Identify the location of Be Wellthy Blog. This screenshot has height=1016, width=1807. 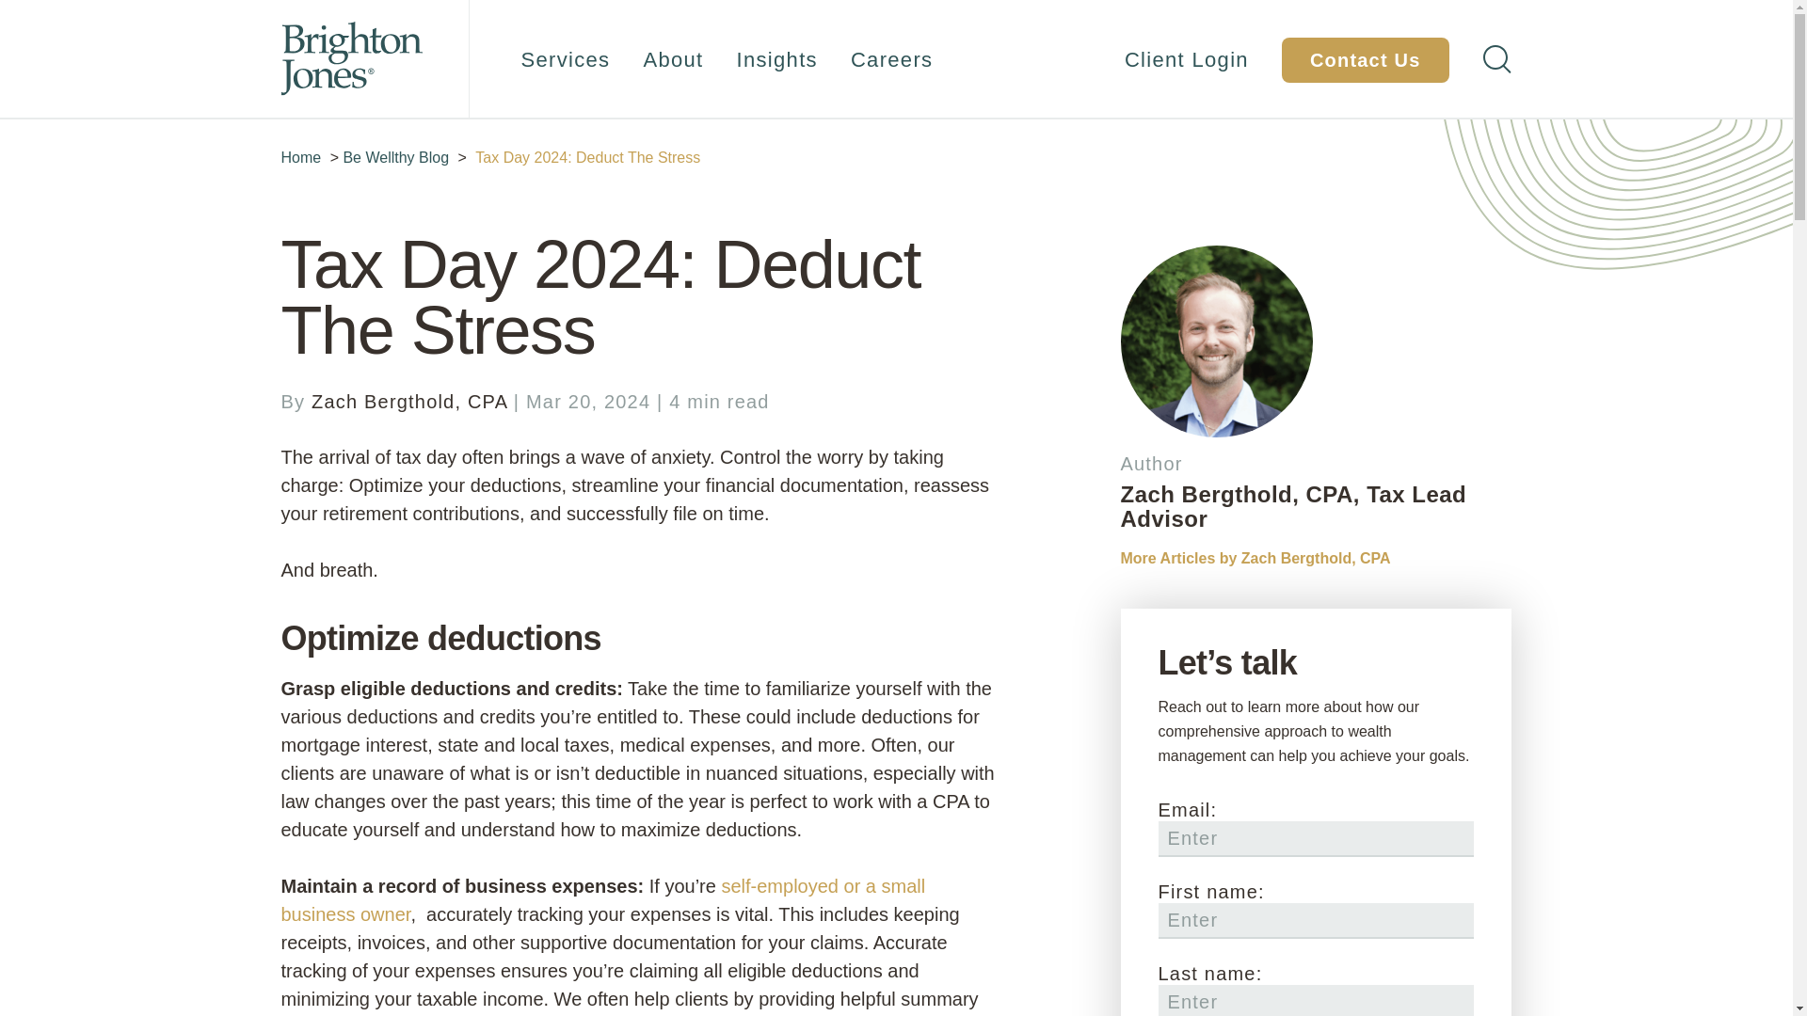
(395, 157).